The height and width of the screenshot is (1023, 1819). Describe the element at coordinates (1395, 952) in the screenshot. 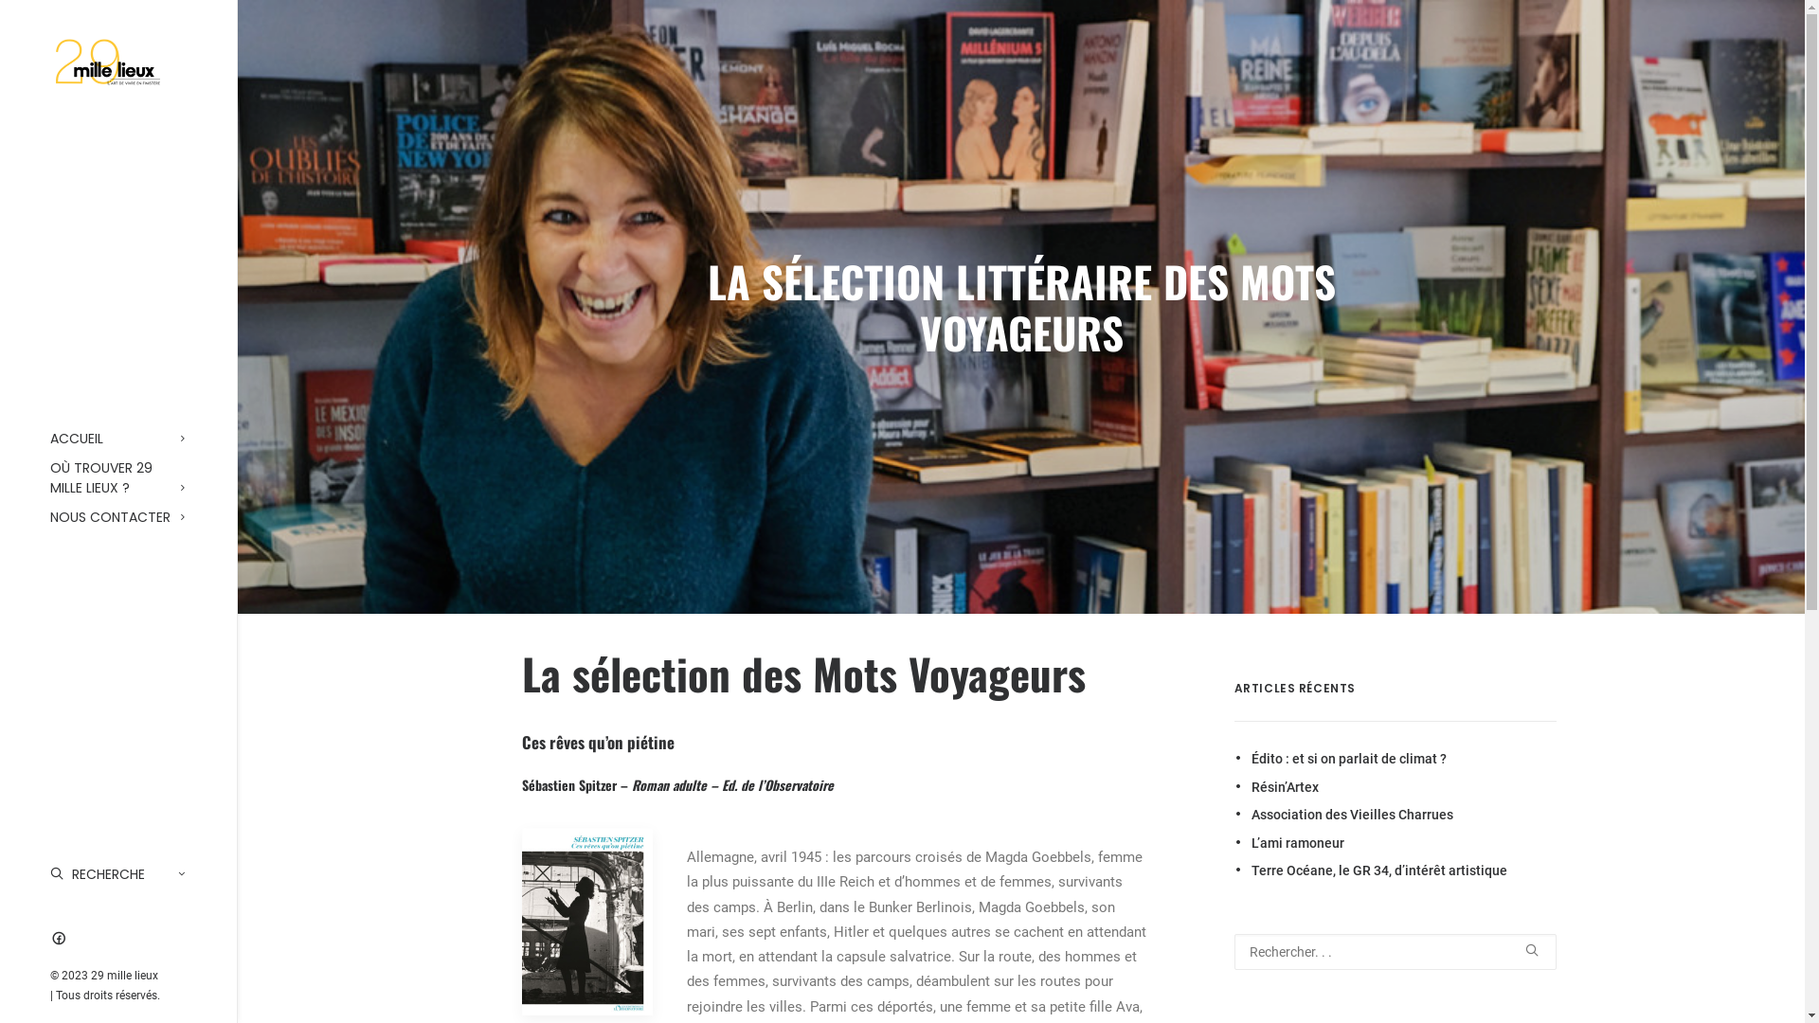

I see `Recherche pour :` at that location.